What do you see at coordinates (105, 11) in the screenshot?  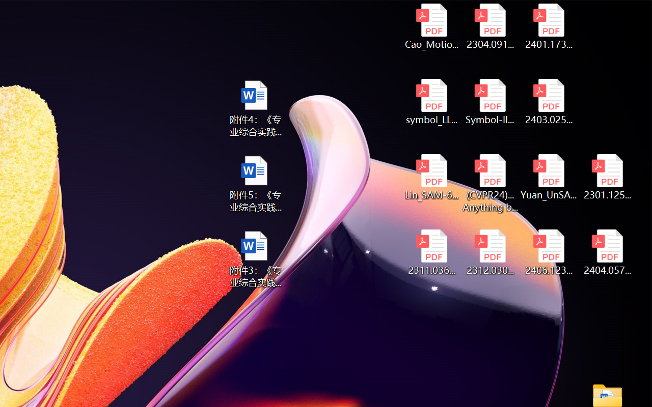 I see `Sign in - Google Accounts` at bounding box center [105, 11].